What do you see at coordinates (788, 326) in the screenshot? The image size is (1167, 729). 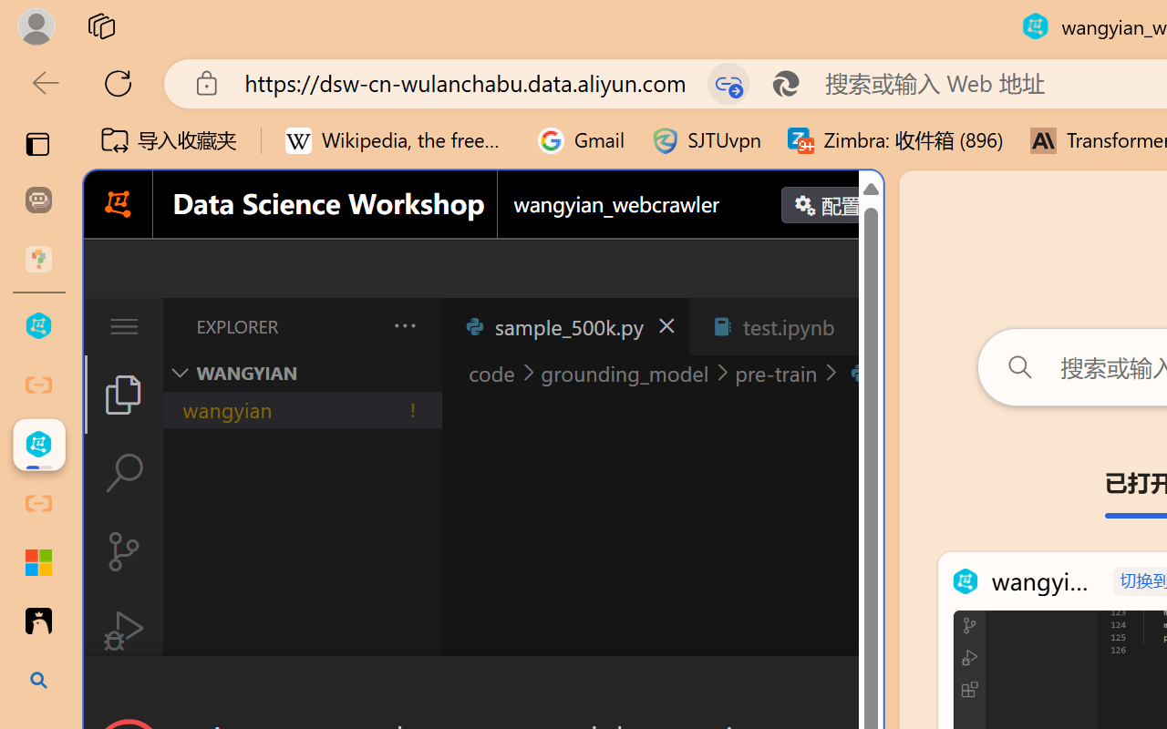 I see `test.ipynb` at bounding box center [788, 326].